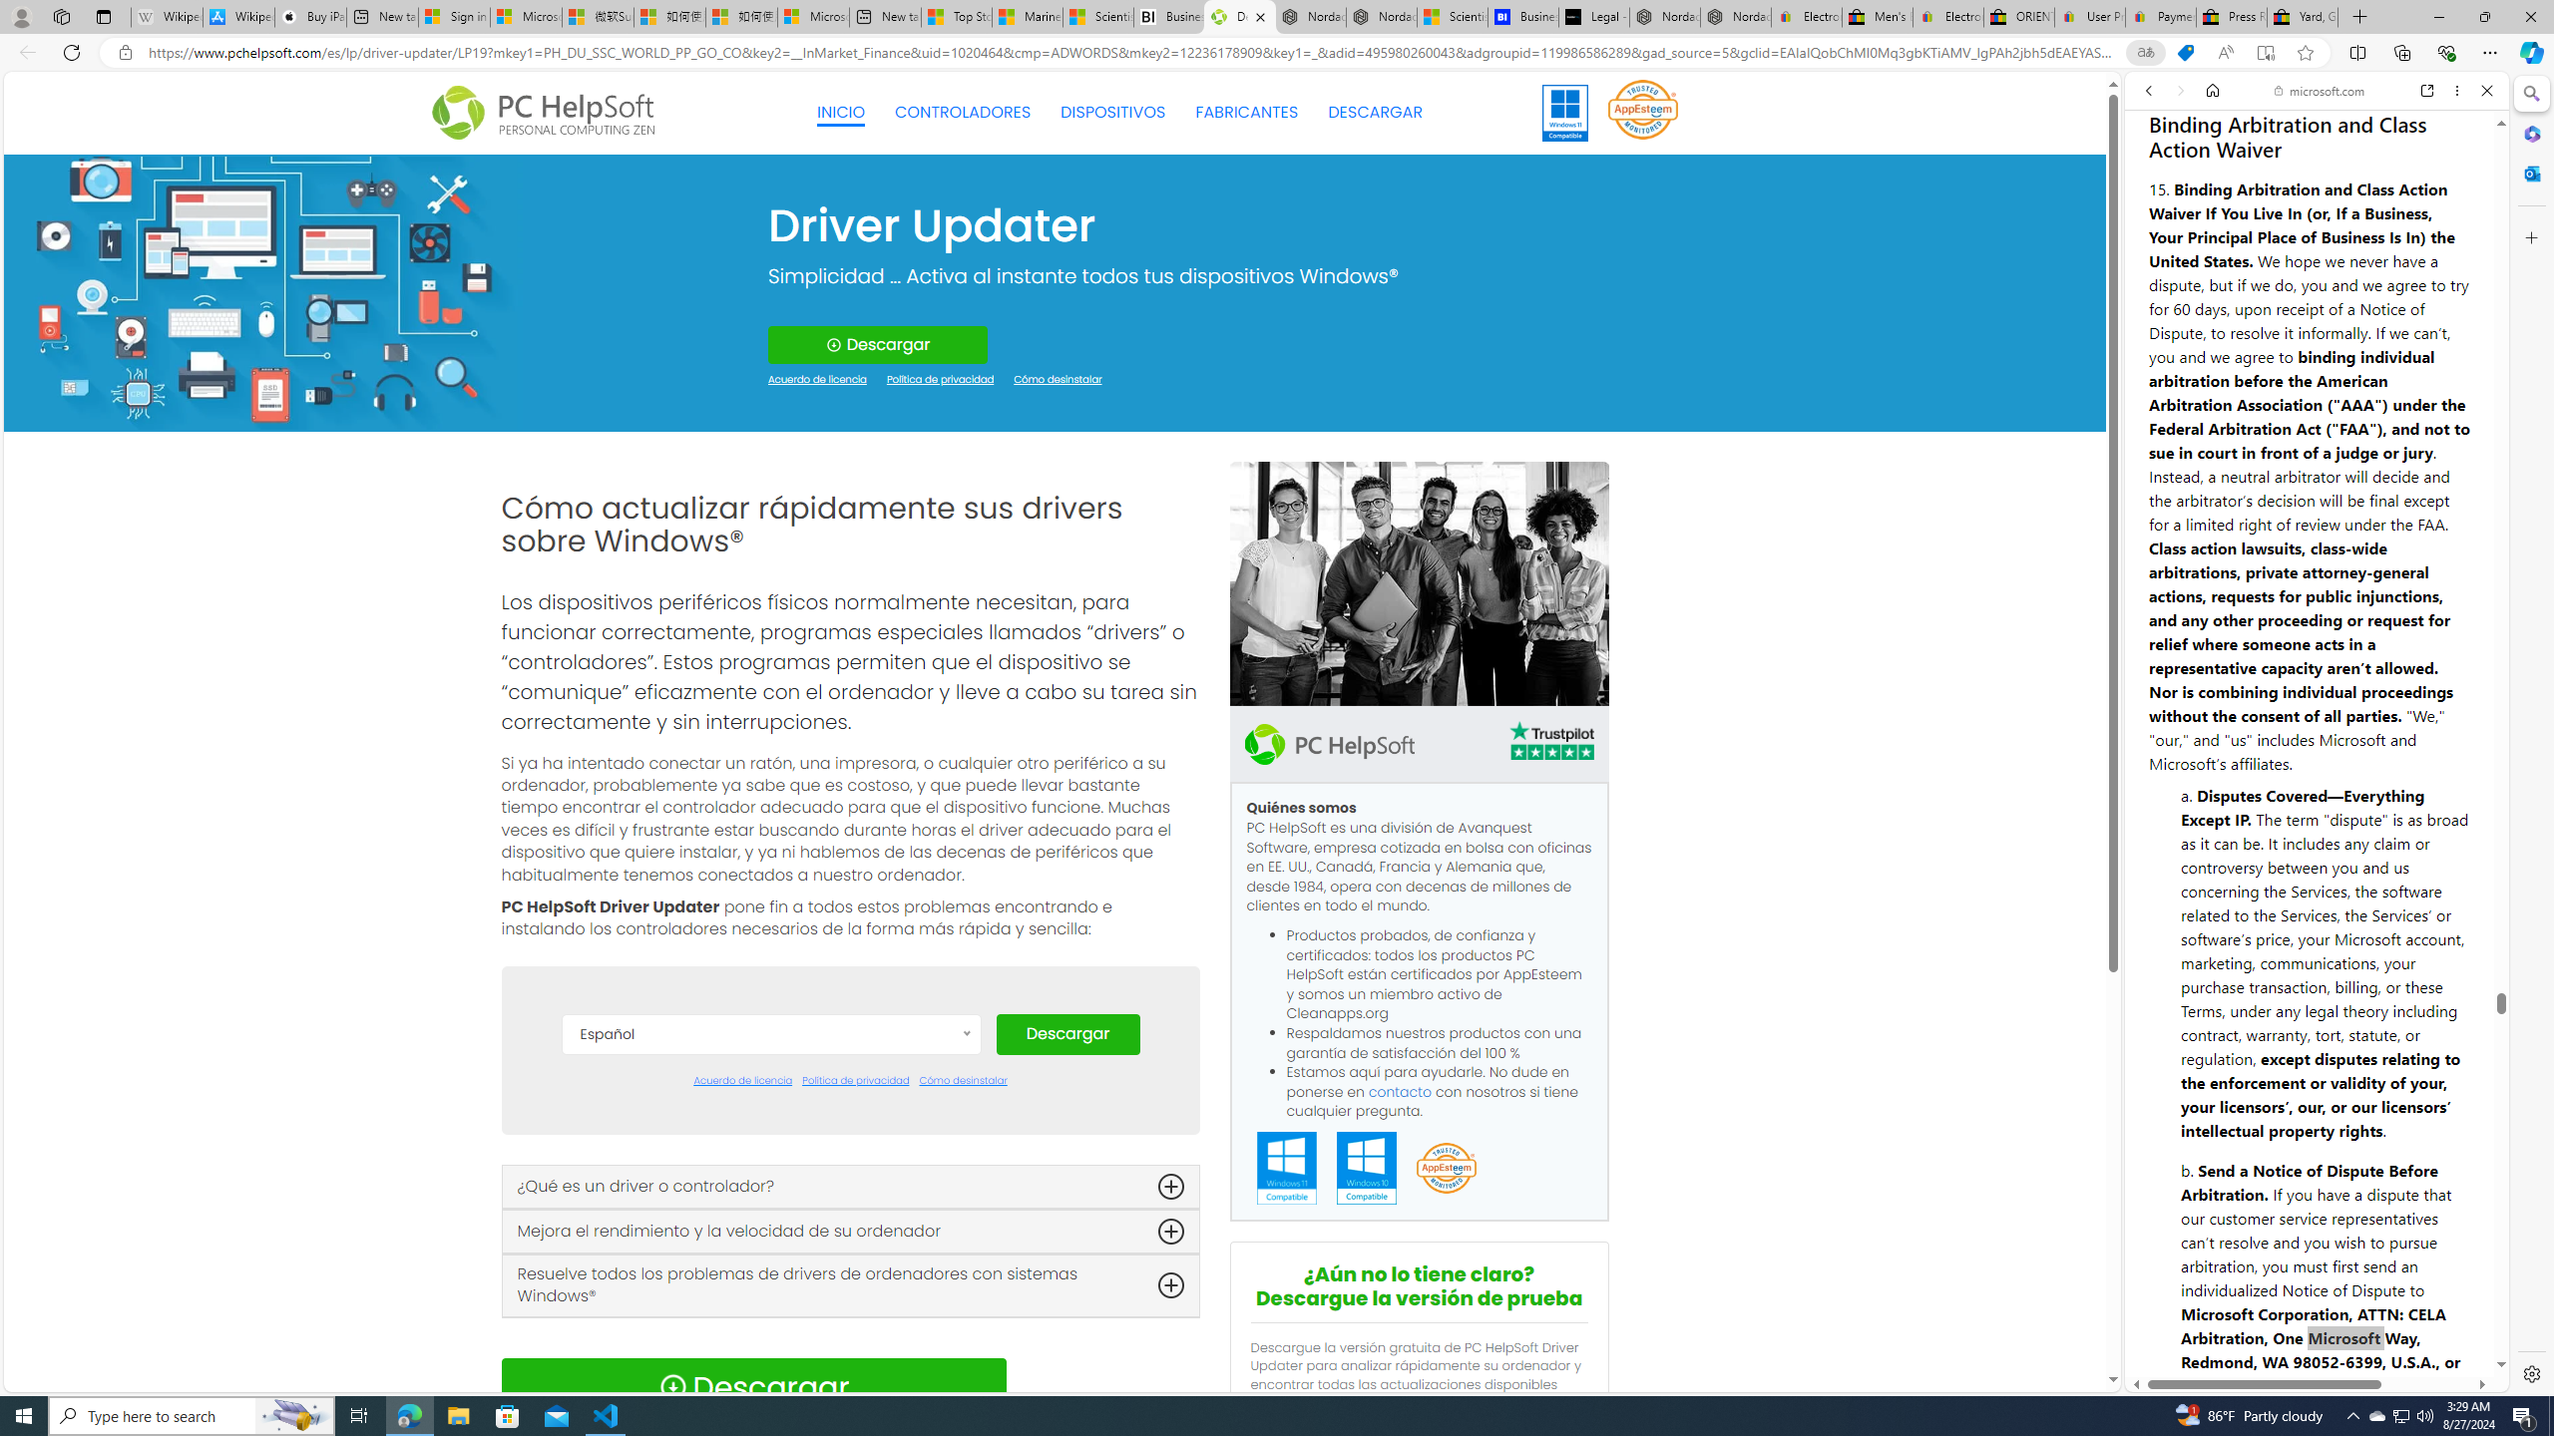 The image size is (2554, 1436). I want to click on Windows 11, so click(1565, 112).